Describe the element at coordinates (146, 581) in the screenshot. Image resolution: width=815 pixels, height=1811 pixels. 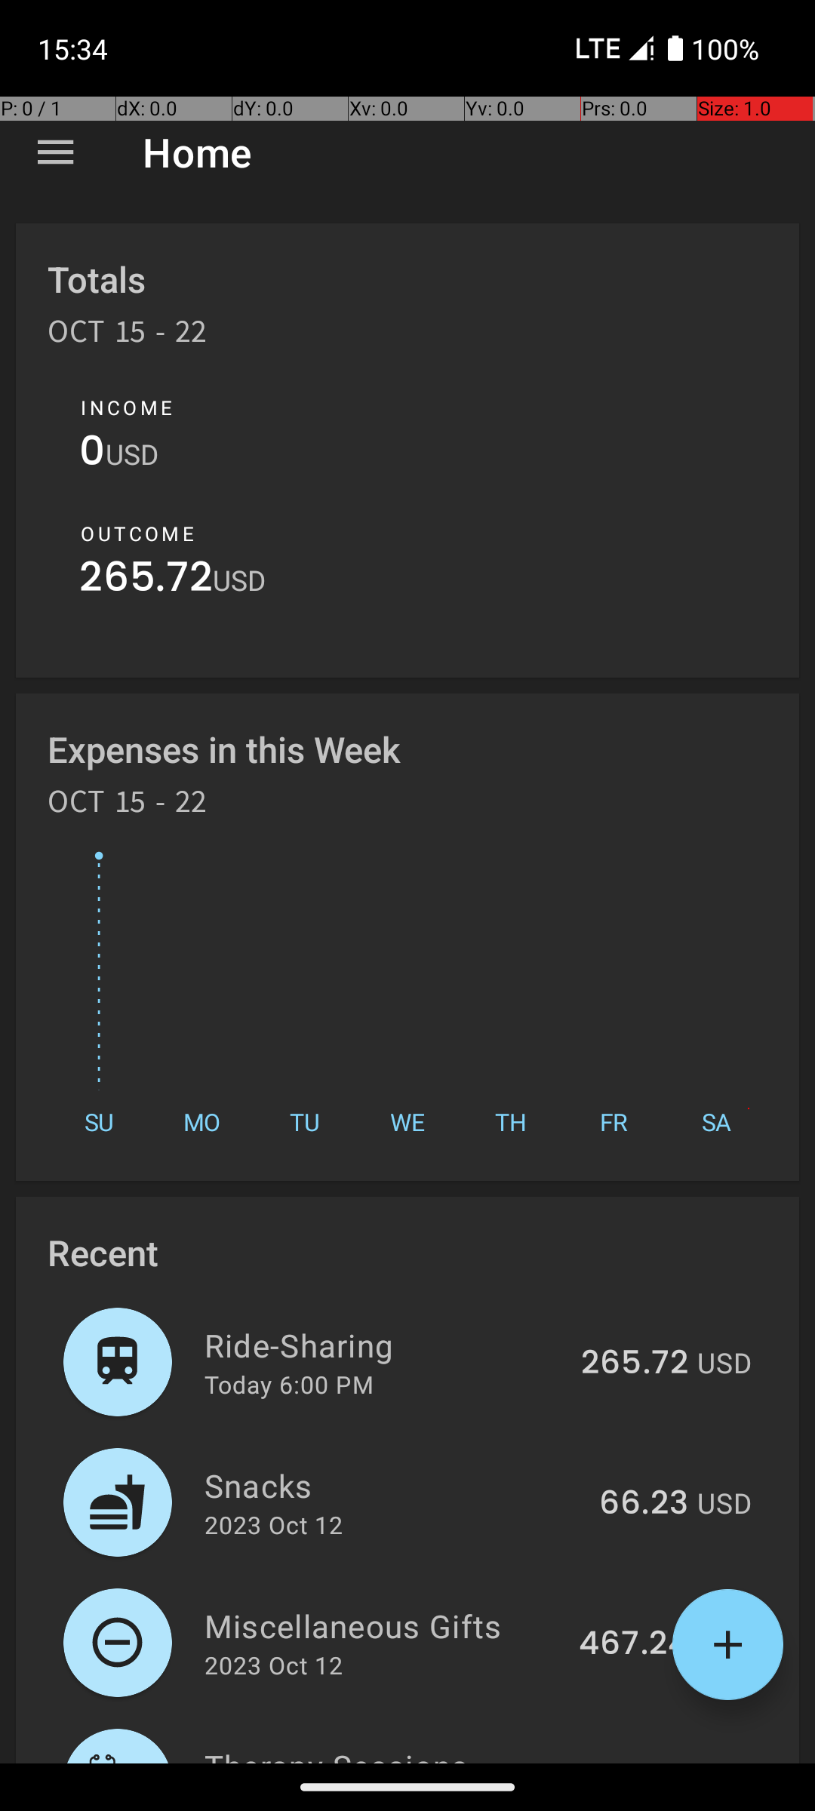
I see `265.72` at that location.